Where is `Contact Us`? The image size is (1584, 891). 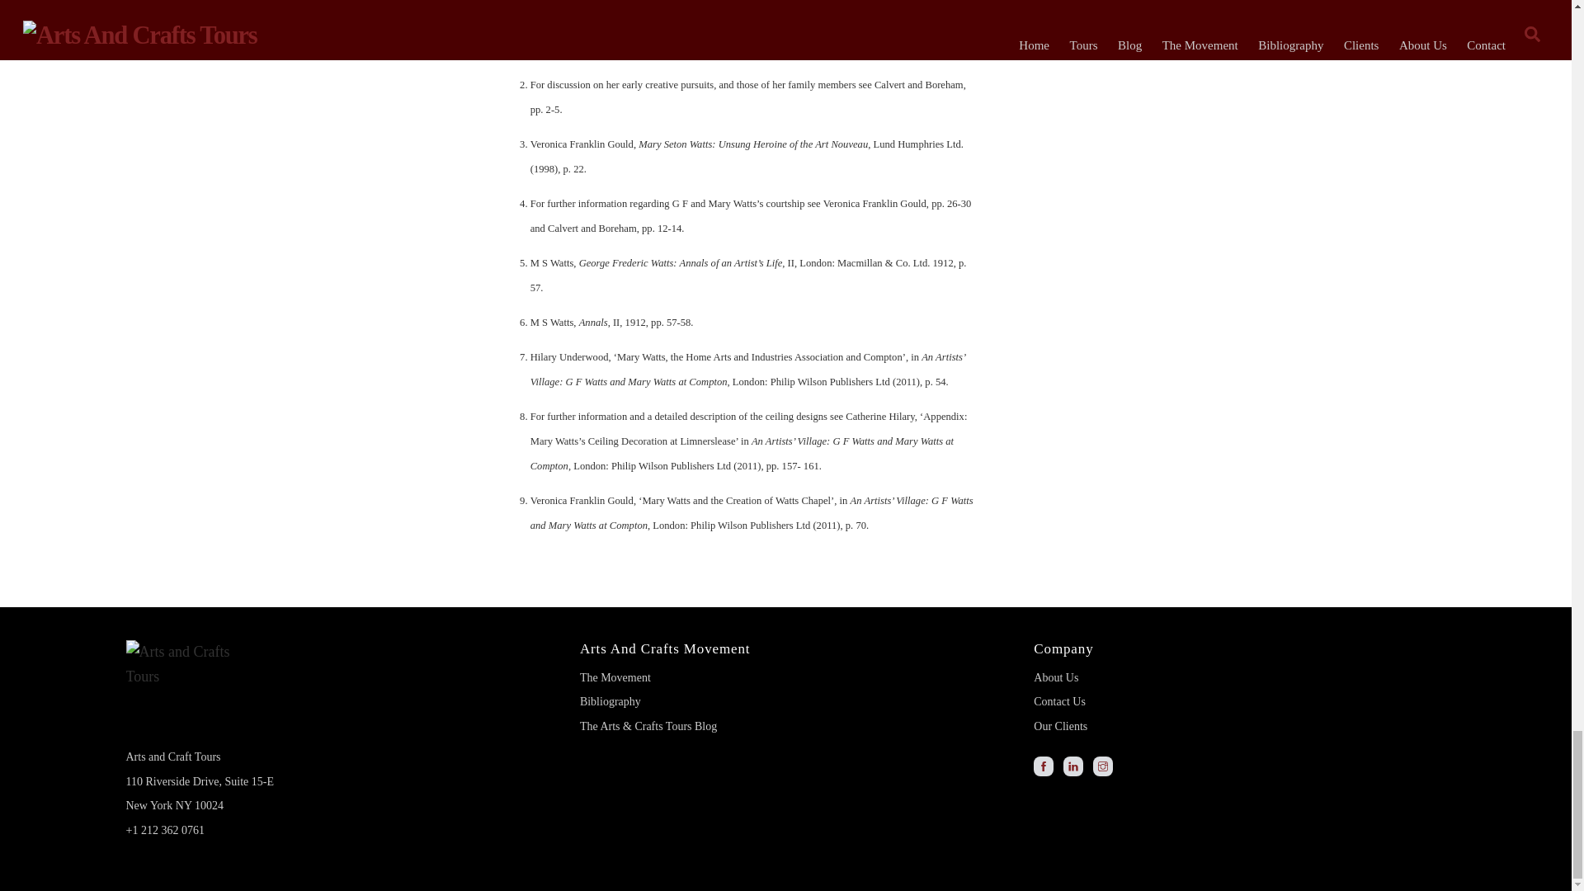
Contact Us is located at coordinates (1059, 701).